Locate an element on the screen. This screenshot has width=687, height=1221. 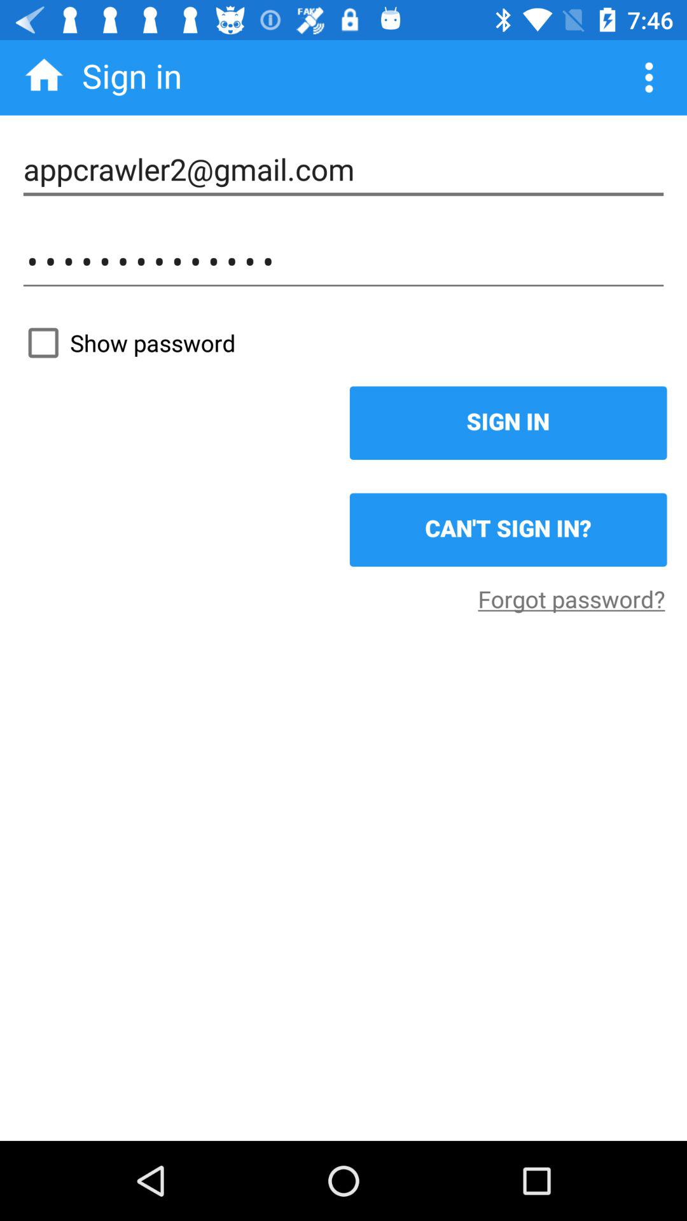
tap the can t sign is located at coordinates (508, 530).